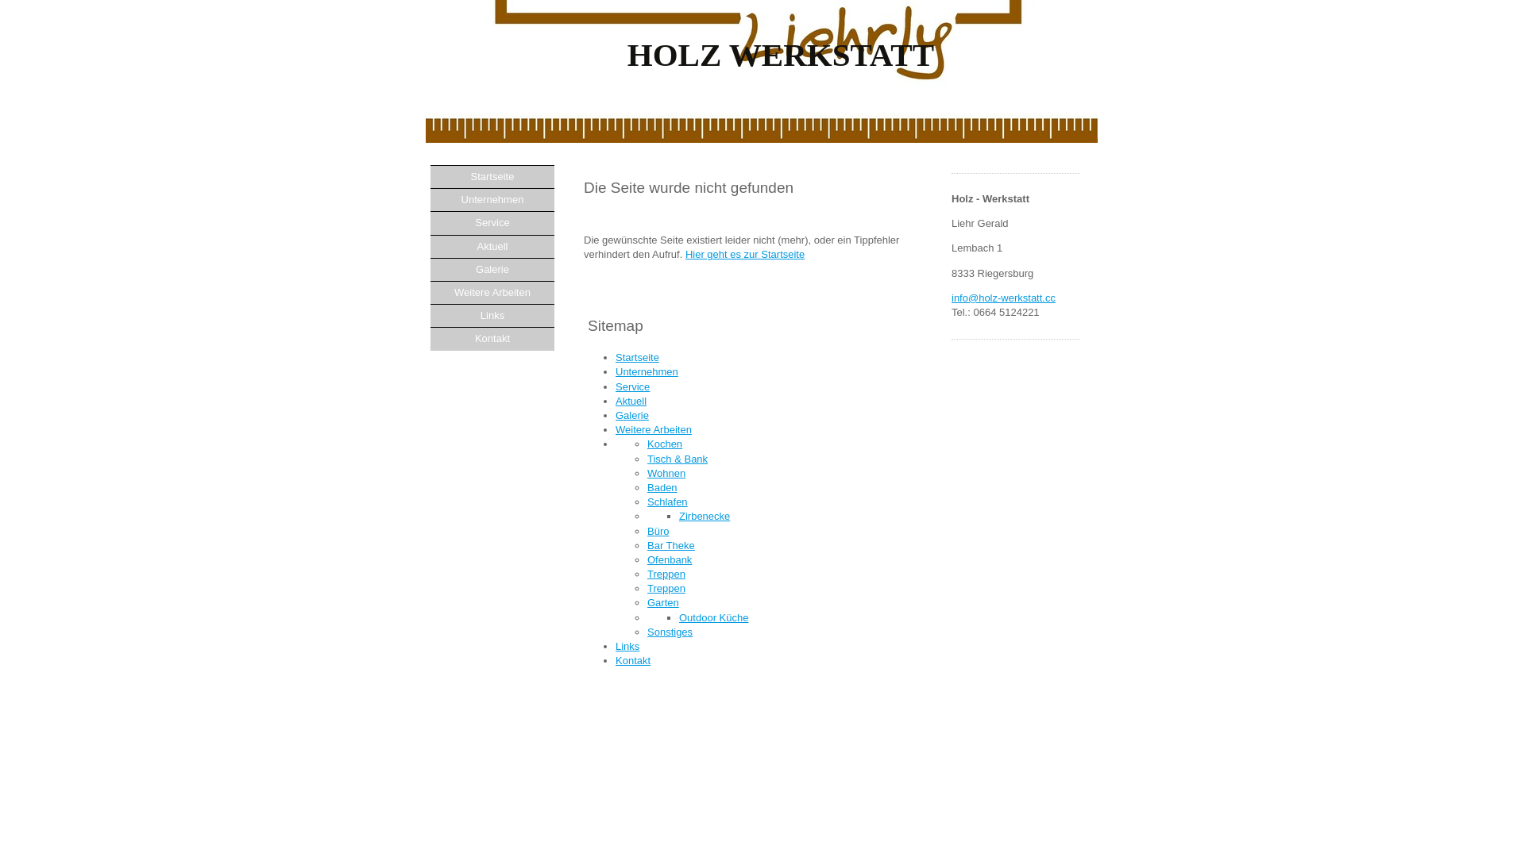 This screenshot has width=1525, height=857. What do you see at coordinates (1004, 298) in the screenshot?
I see `info@holz-werkstatt.cc` at bounding box center [1004, 298].